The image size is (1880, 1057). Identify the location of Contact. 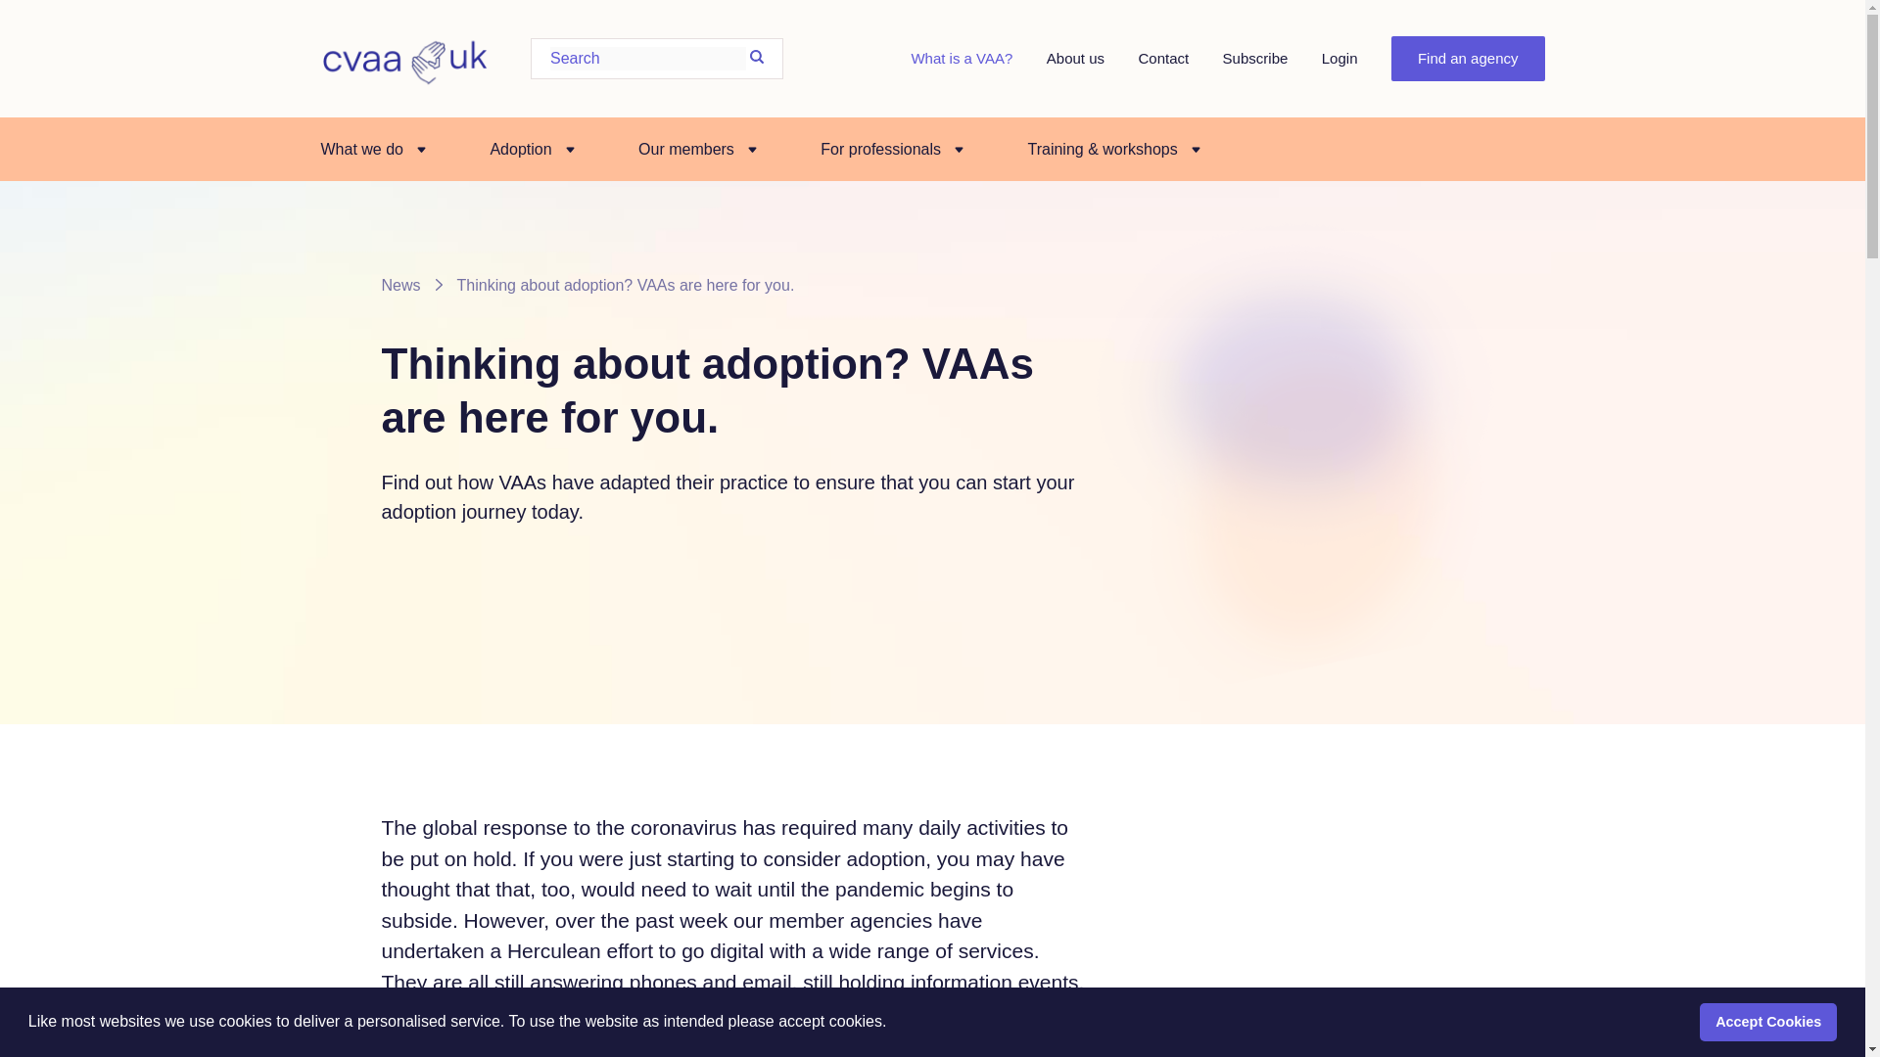
(1162, 58).